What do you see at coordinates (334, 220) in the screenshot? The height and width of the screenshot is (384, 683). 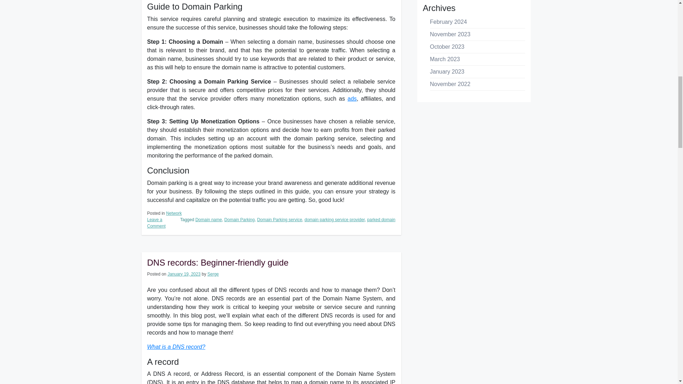 I see `domain parking service provider` at bounding box center [334, 220].